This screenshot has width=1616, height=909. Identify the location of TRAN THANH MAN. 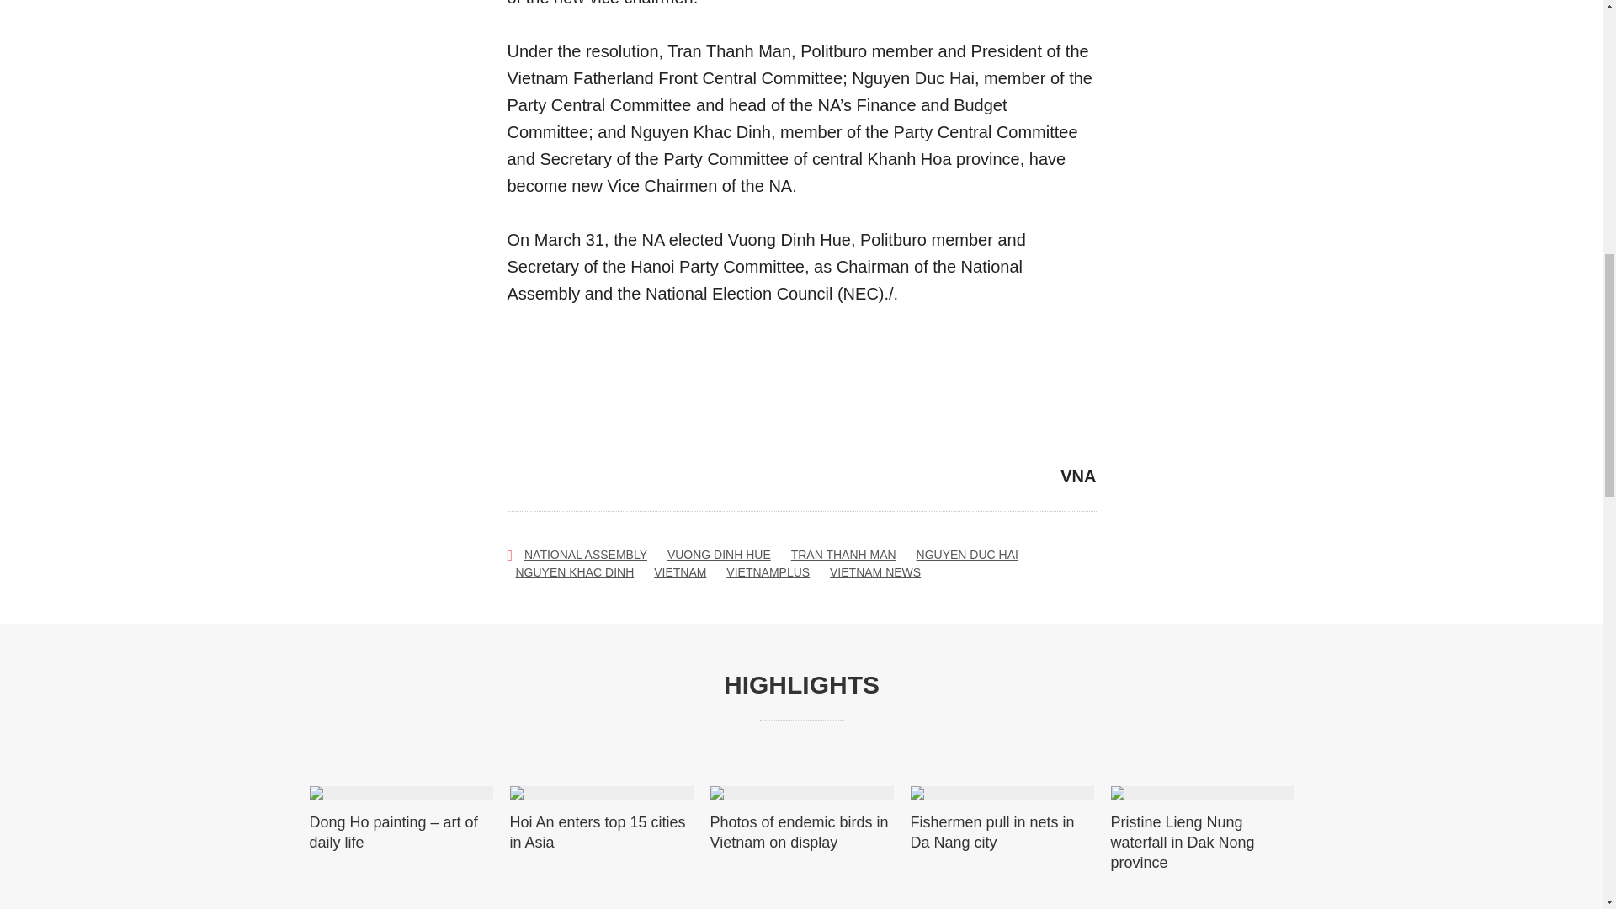
(843, 555).